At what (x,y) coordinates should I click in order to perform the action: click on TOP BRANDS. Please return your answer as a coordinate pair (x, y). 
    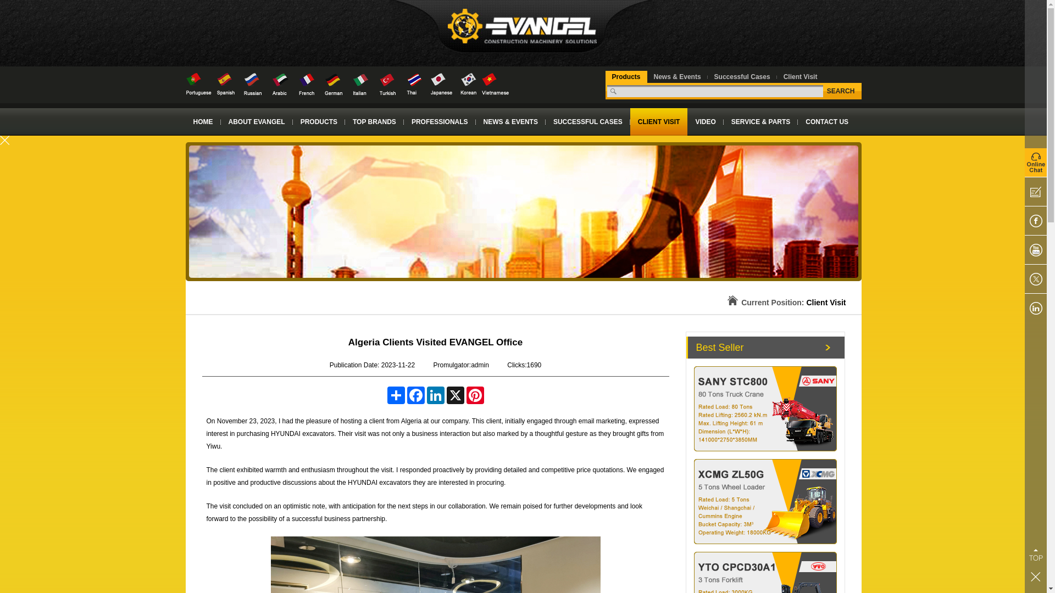
    Looking at the image, I should click on (374, 122).